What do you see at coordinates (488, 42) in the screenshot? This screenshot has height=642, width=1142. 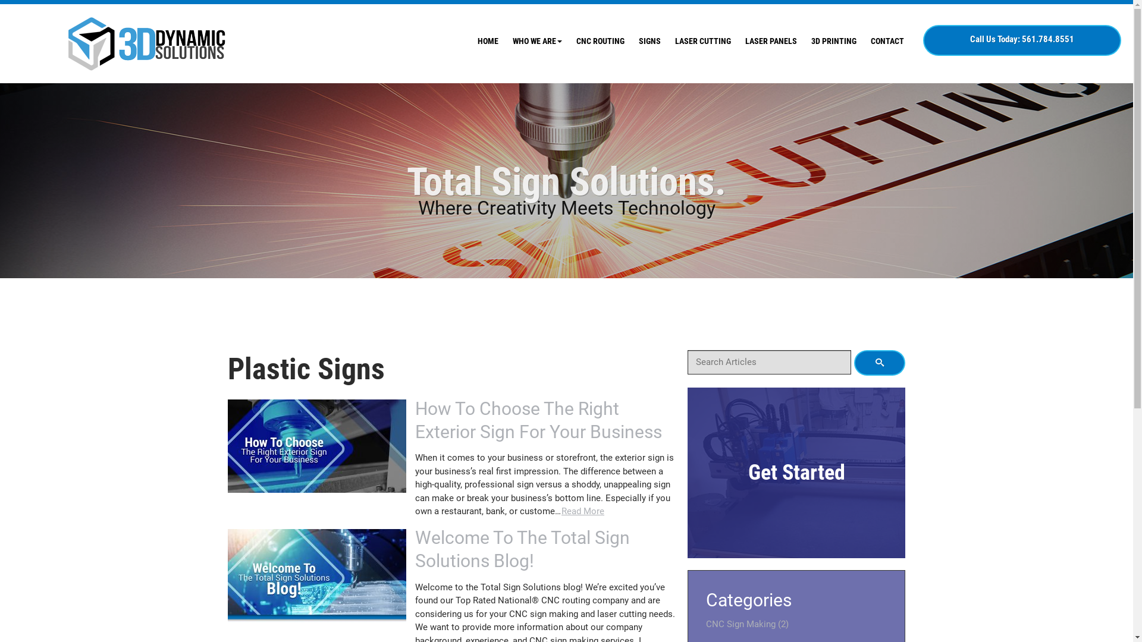 I see `HOME` at bounding box center [488, 42].